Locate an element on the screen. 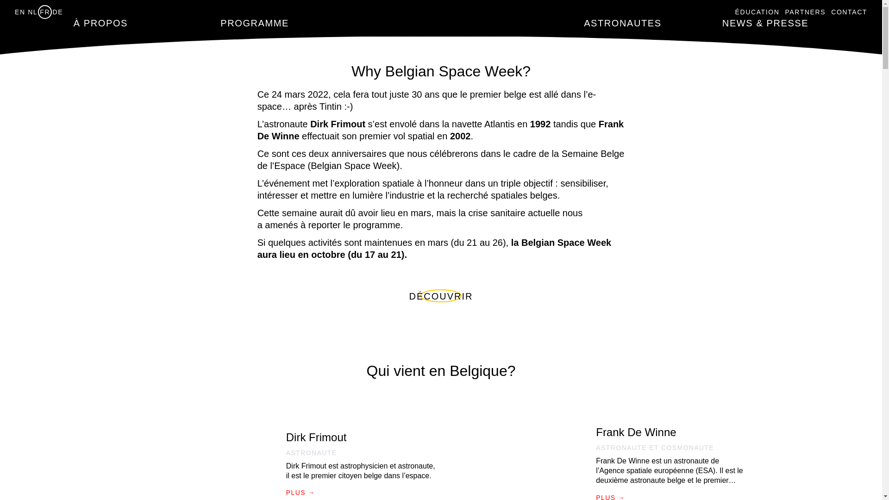 The width and height of the screenshot is (889, 500). FR is located at coordinates (45, 12).